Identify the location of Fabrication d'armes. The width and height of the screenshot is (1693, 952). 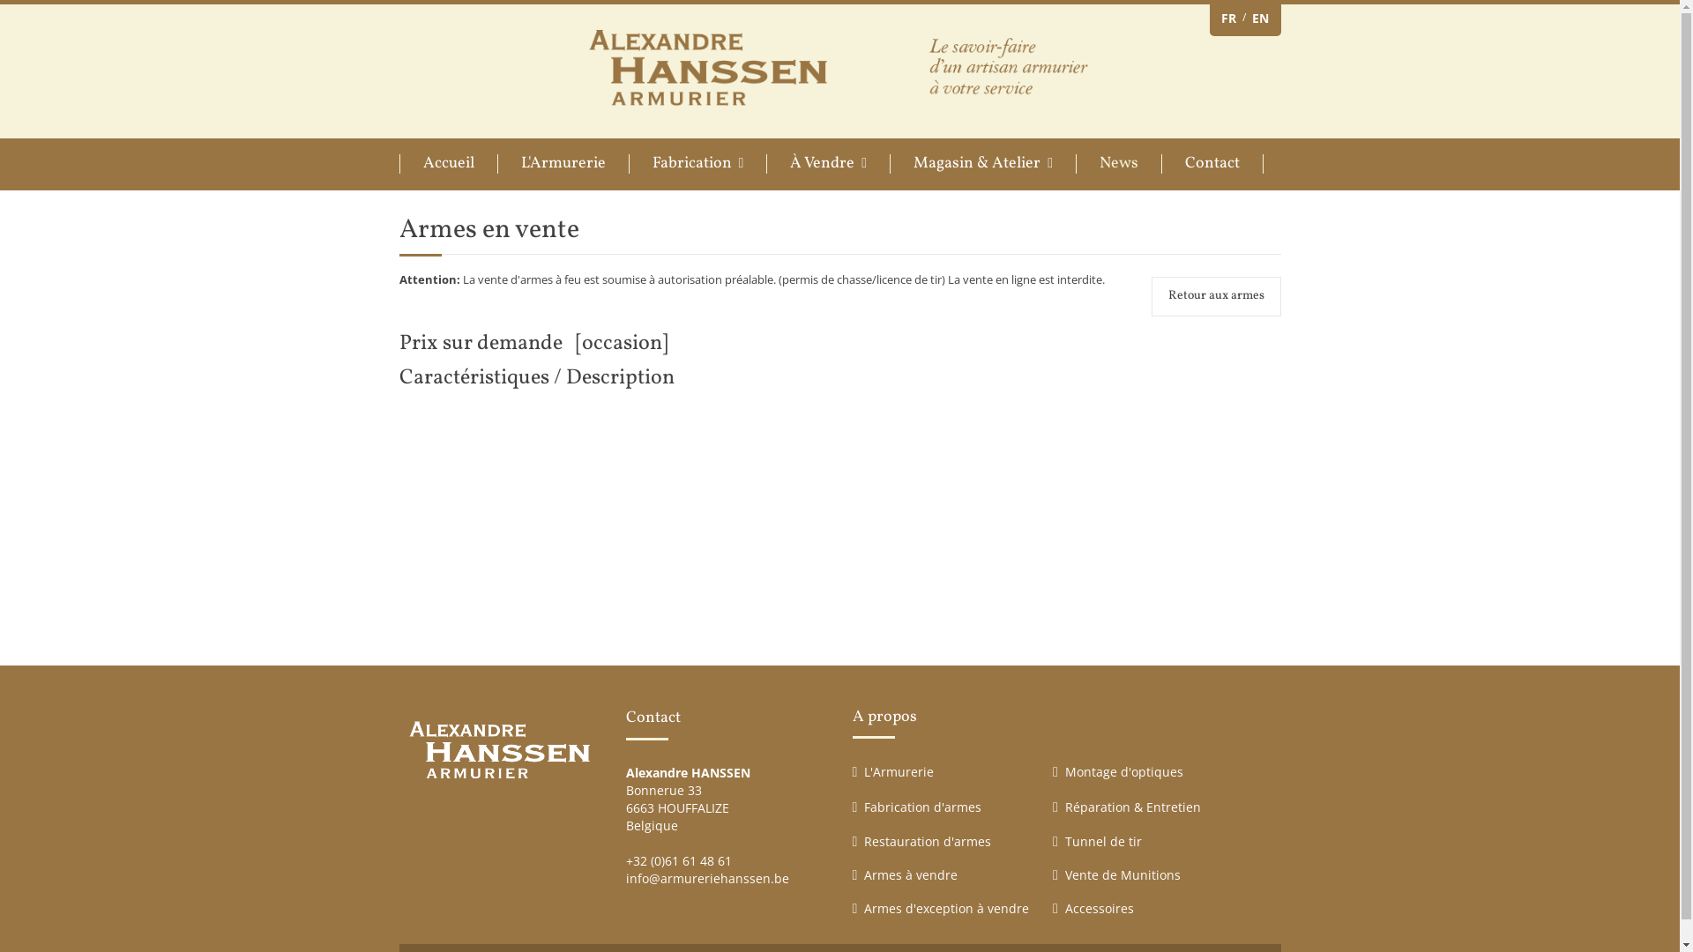
(922, 807).